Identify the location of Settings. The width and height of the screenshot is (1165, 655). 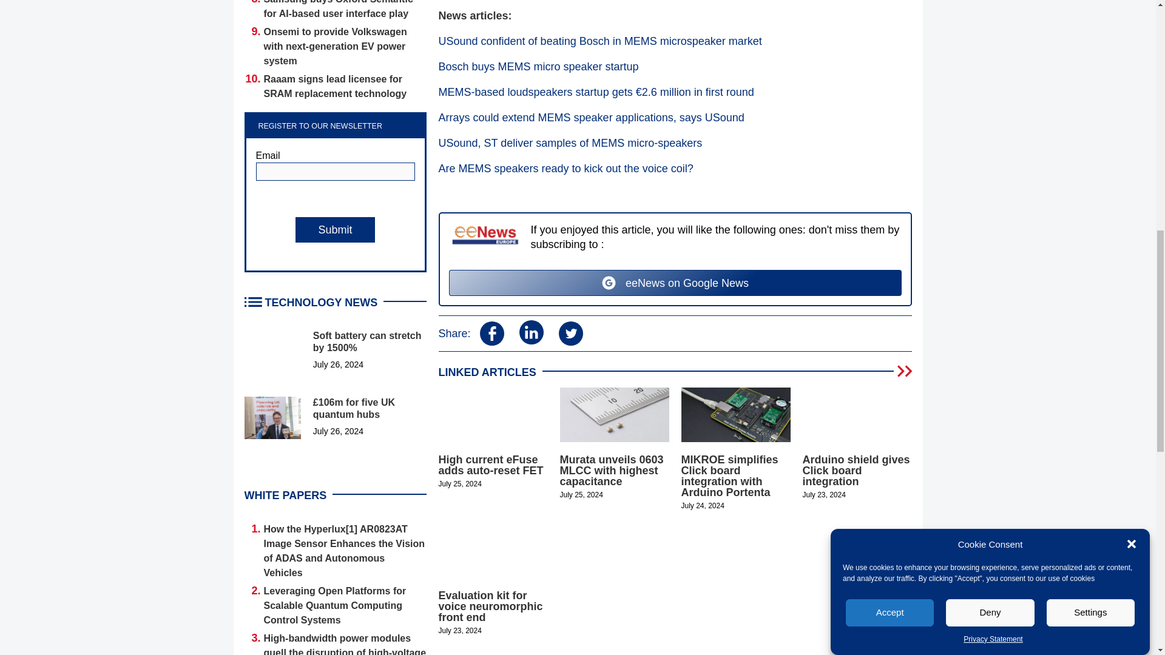
(1090, 176).